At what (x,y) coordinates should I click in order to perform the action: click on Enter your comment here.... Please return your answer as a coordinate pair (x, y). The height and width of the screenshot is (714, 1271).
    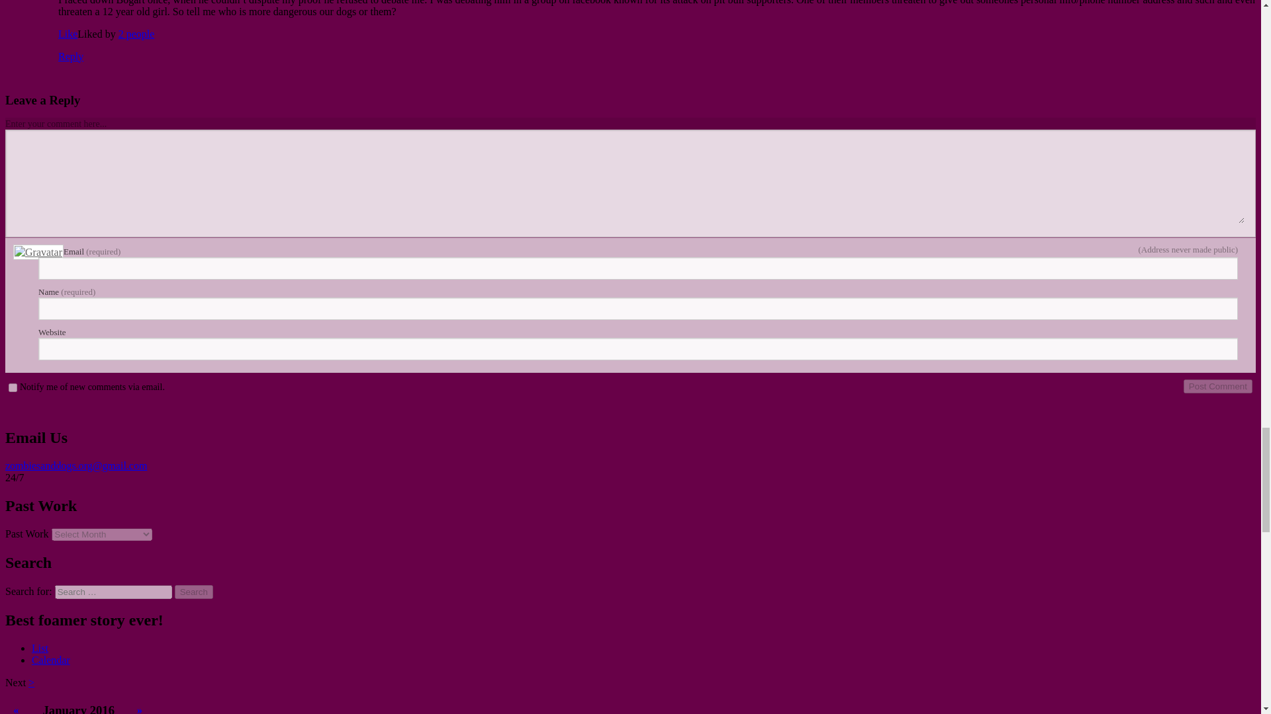
    Looking at the image, I should click on (630, 182).